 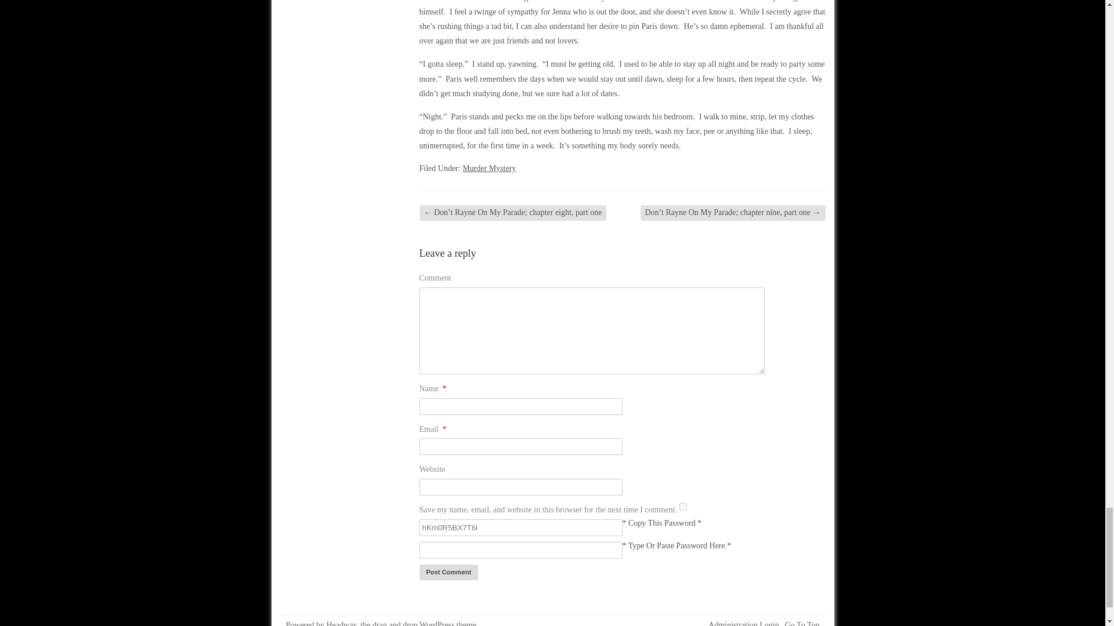 What do you see at coordinates (520, 527) in the screenshot?
I see `hKm0R5BX7T6l` at bounding box center [520, 527].